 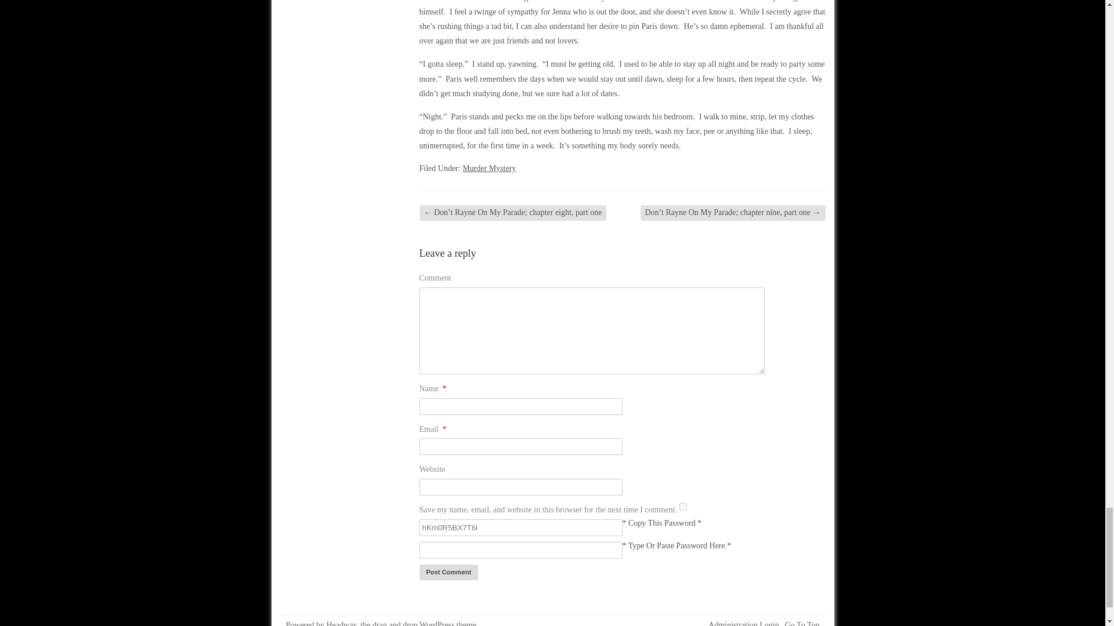 What do you see at coordinates (520, 527) in the screenshot?
I see `hKm0R5BX7T6l` at bounding box center [520, 527].